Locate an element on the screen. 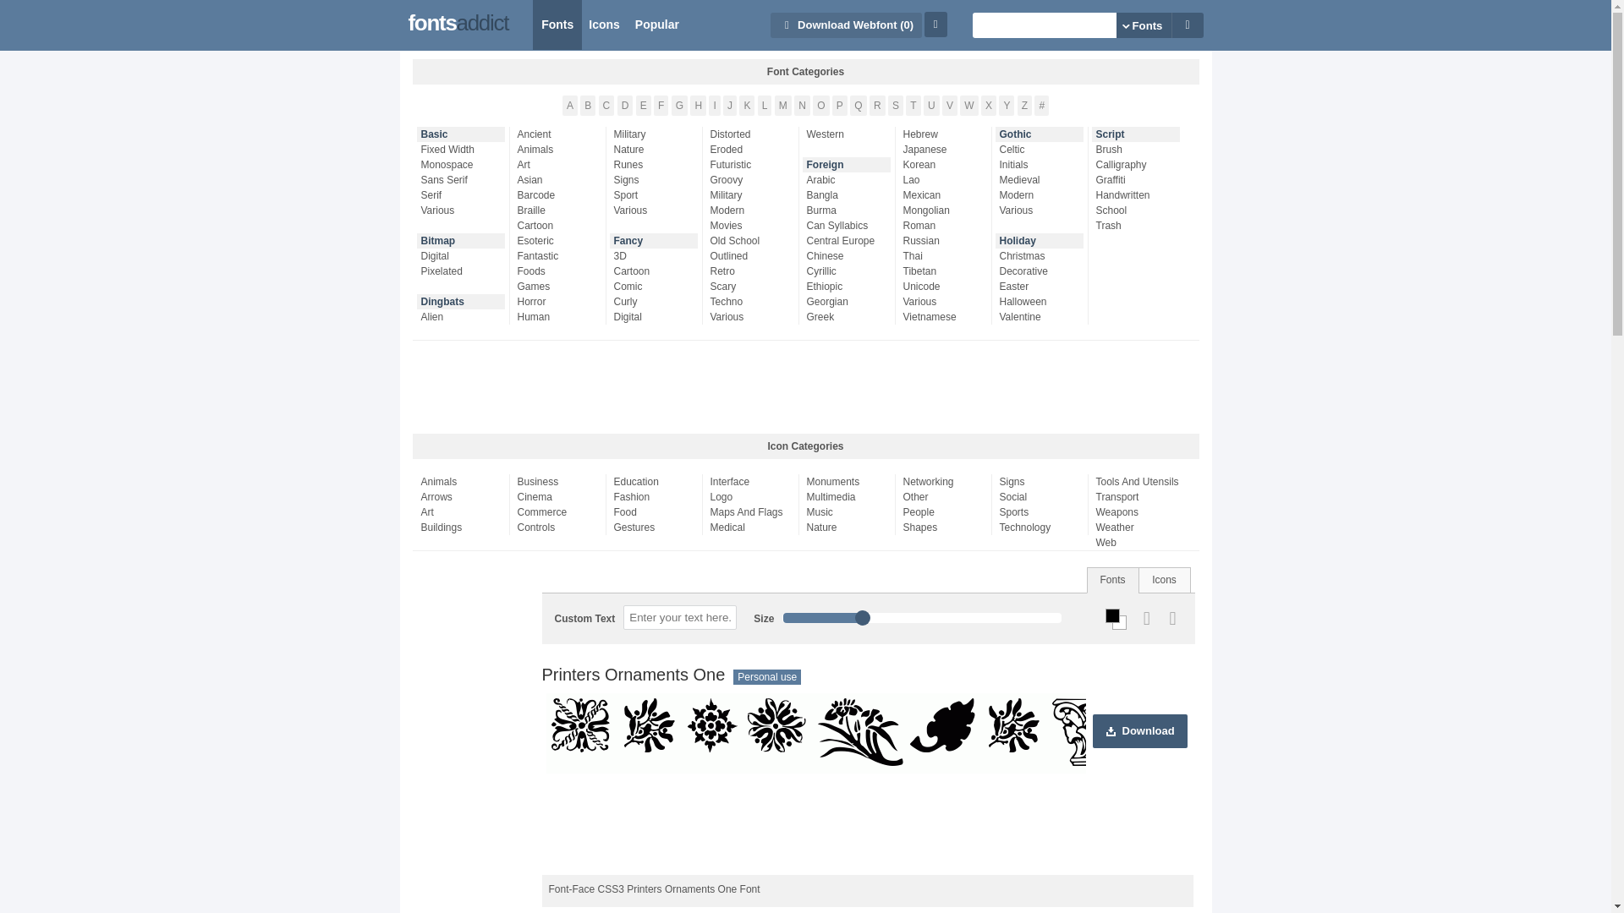  Basic is located at coordinates (463, 134).